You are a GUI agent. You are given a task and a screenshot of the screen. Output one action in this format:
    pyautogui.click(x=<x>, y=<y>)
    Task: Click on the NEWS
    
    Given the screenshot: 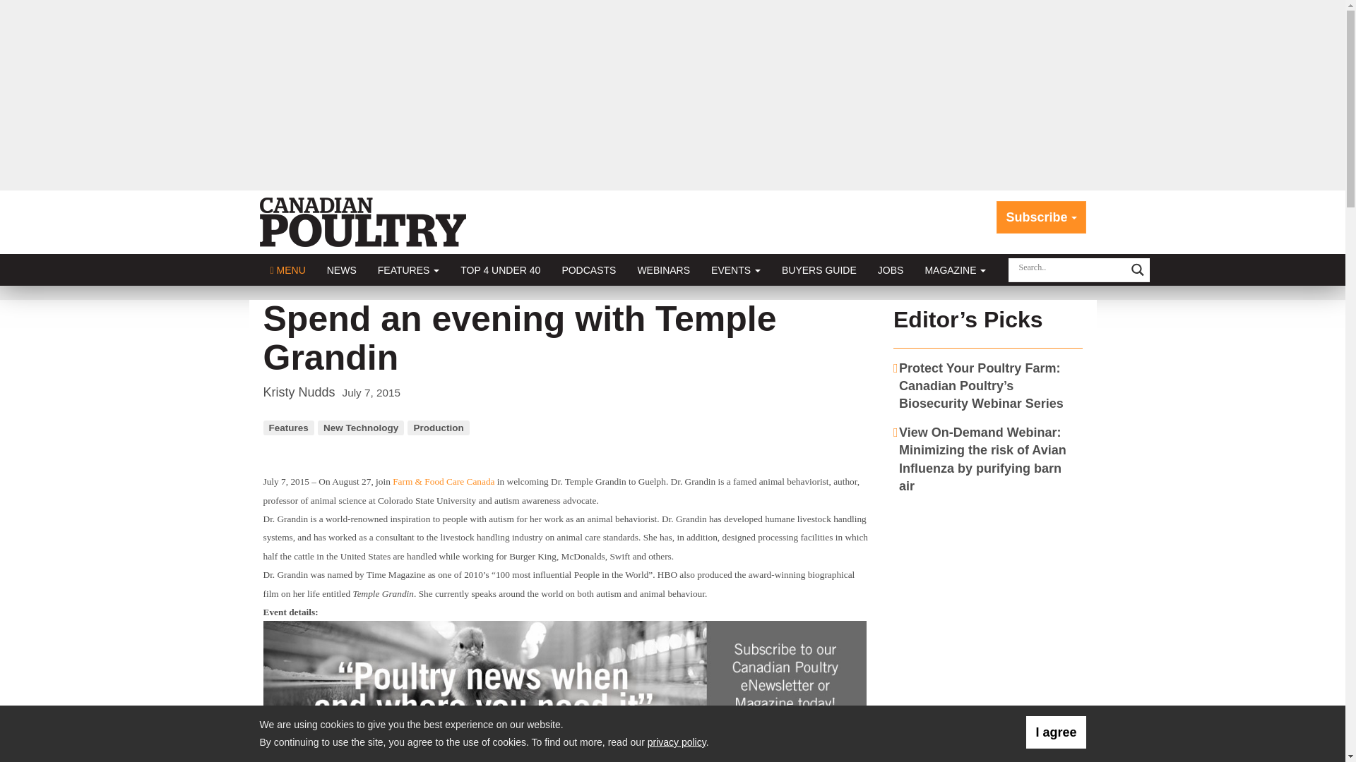 What is the action you would take?
    pyautogui.click(x=342, y=270)
    